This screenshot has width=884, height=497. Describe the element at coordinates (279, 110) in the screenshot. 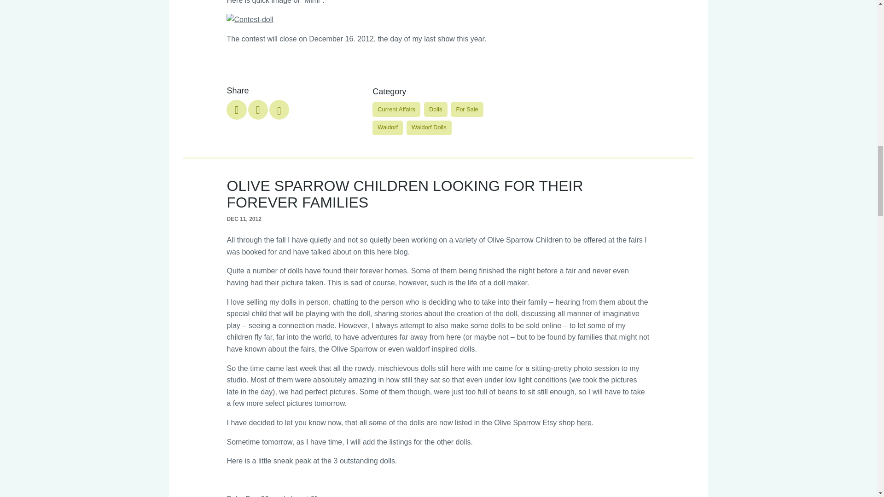

I see `One-Day Studio Sale With Undine Jewellery` at that location.